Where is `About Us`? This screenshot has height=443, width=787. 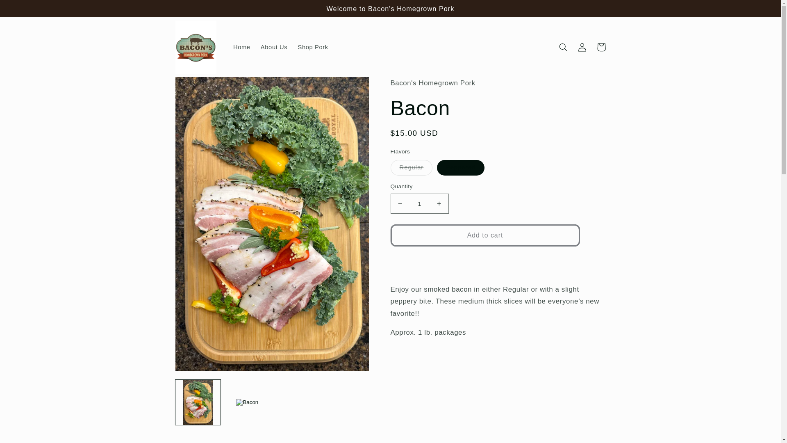 About Us is located at coordinates (274, 47).